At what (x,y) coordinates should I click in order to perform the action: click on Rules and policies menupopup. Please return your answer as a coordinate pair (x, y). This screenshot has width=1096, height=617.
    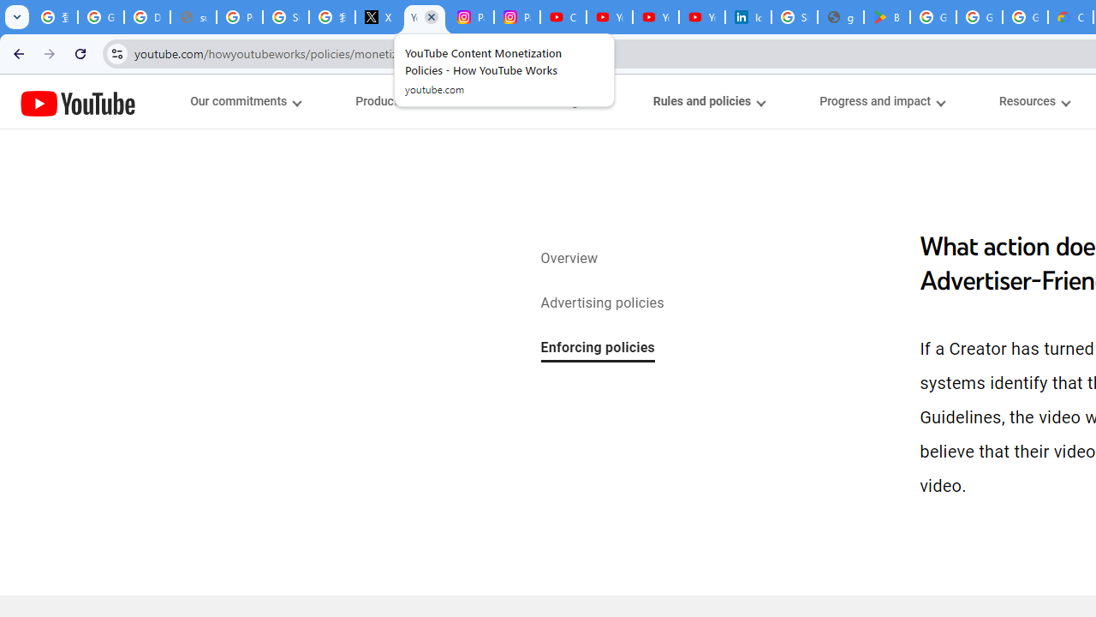
    Looking at the image, I should click on (708, 101).